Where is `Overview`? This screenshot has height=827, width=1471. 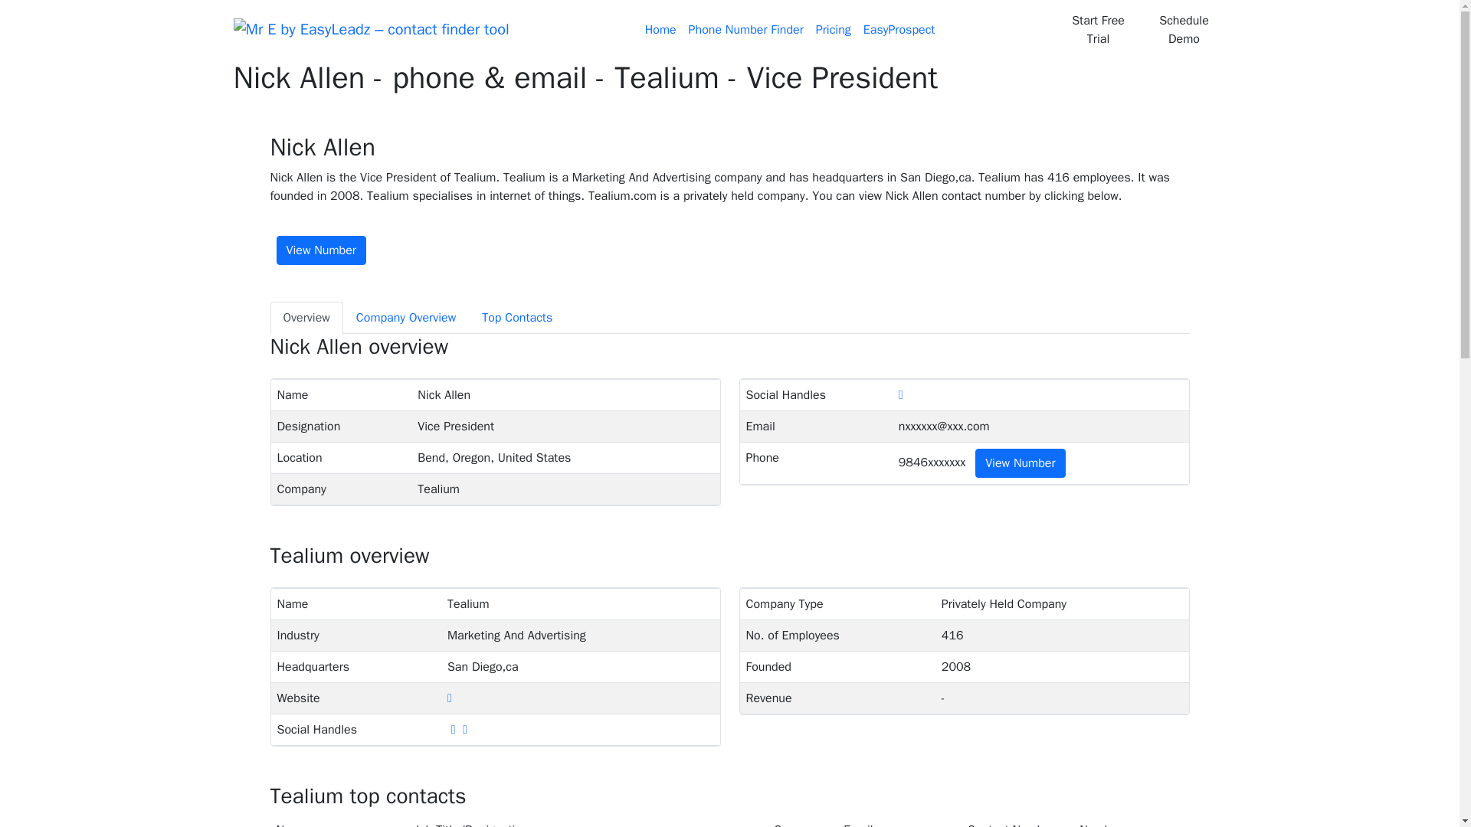
Overview is located at coordinates (306, 318).